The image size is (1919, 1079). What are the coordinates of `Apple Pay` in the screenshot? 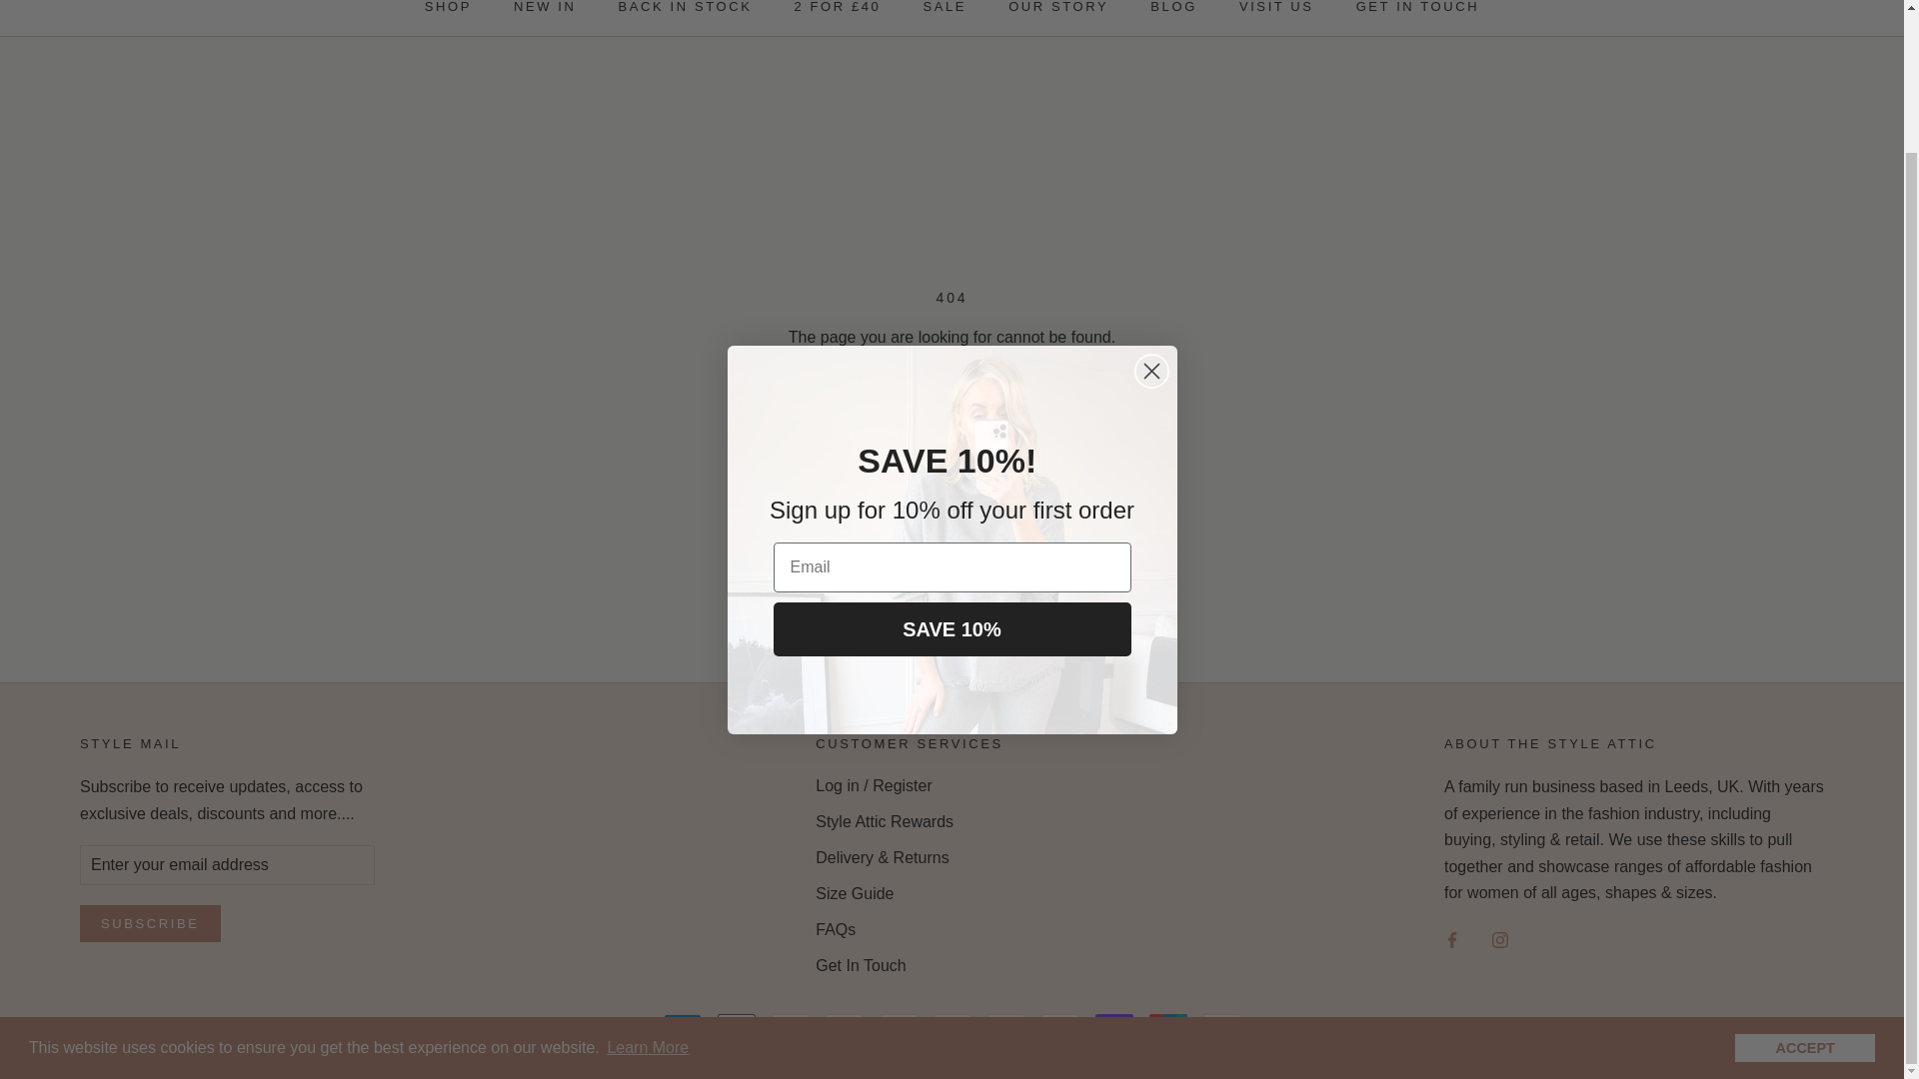 It's located at (737, 1025).